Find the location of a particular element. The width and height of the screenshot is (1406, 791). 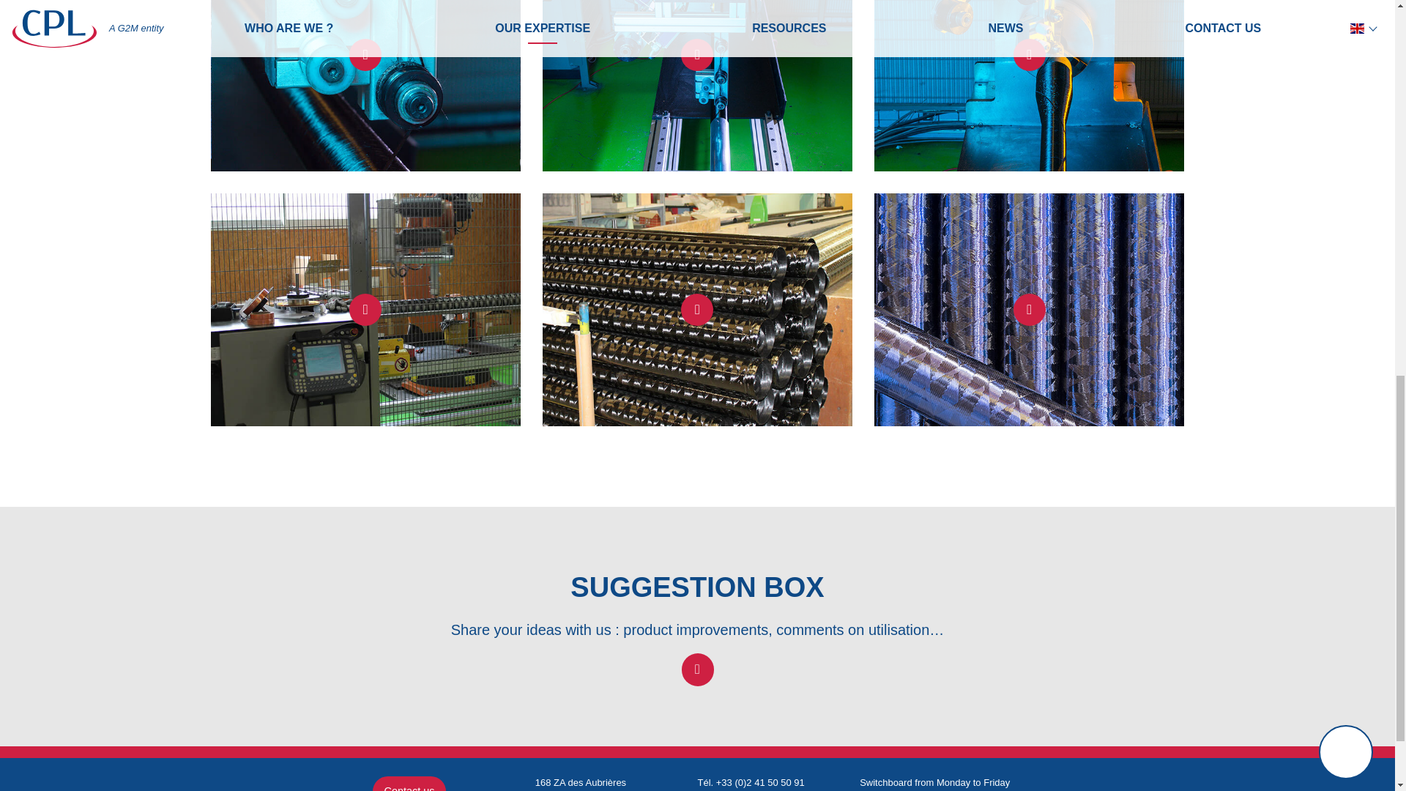

salle-enroulement-filamentaire is located at coordinates (365, 309).